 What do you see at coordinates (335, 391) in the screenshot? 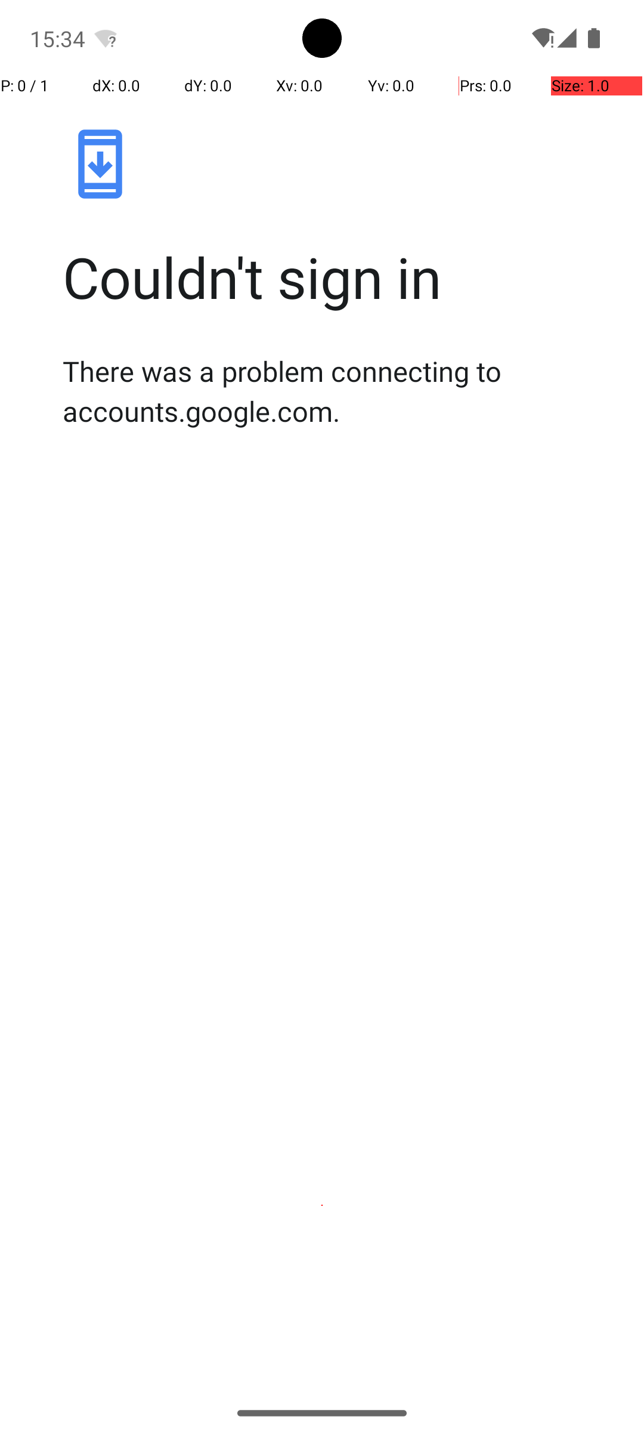
I see `There was a problem connecting to accounts.google.com.` at bounding box center [335, 391].